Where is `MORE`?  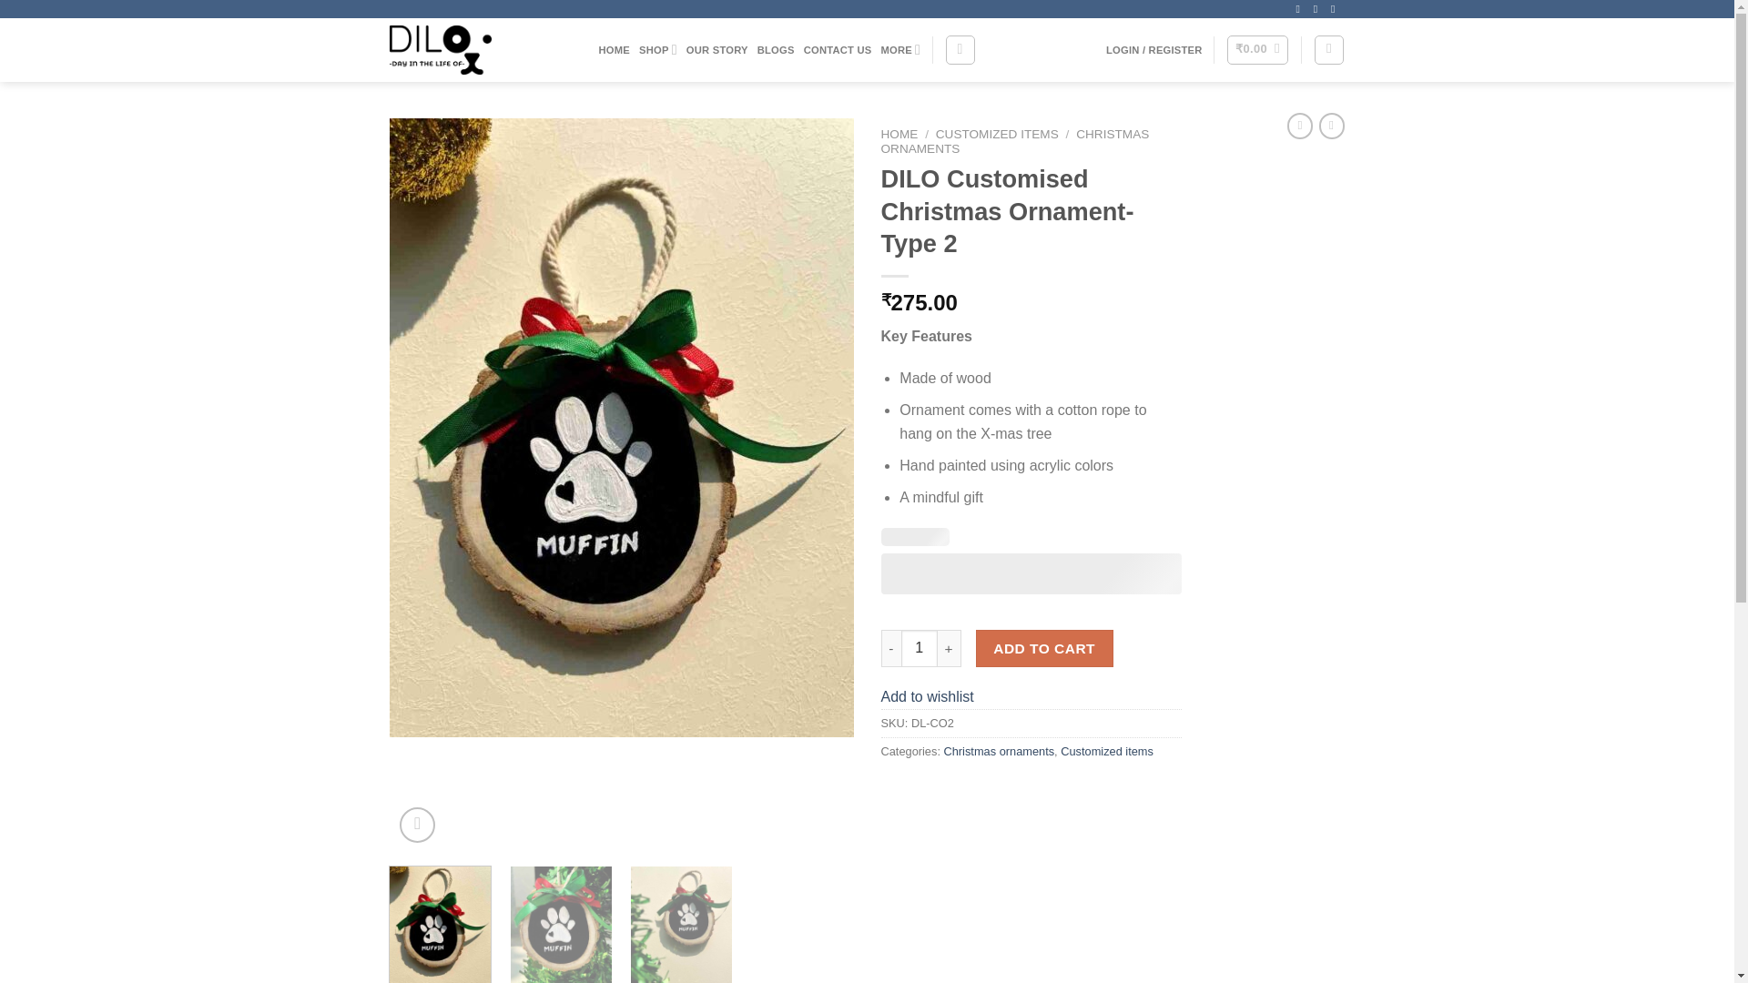 MORE is located at coordinates (900, 49).